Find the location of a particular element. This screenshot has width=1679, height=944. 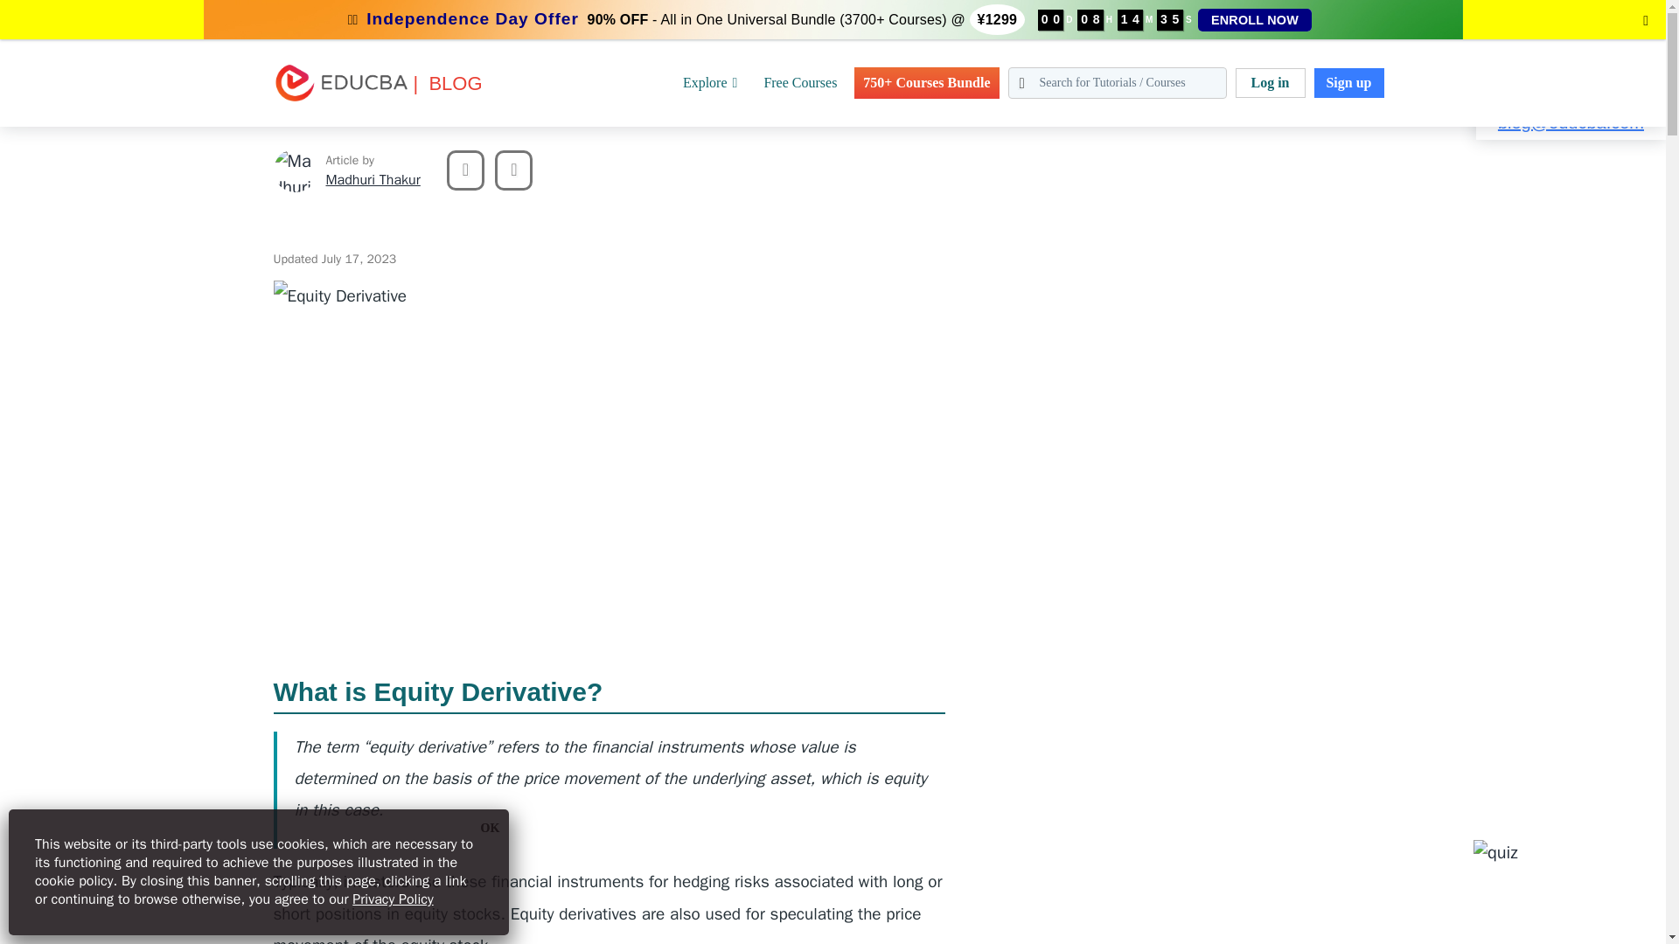

Explore is located at coordinates (710, 82).